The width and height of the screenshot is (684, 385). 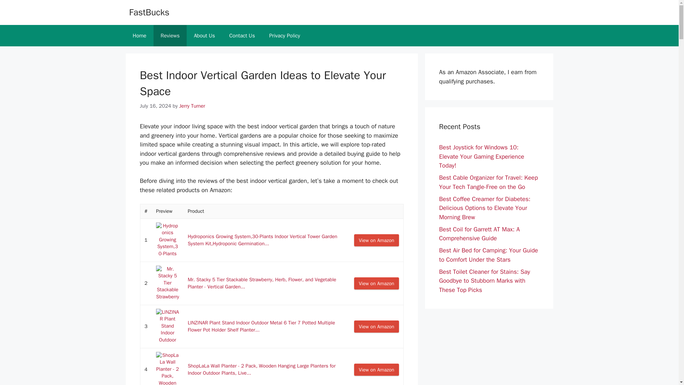 I want to click on Home, so click(x=139, y=36).